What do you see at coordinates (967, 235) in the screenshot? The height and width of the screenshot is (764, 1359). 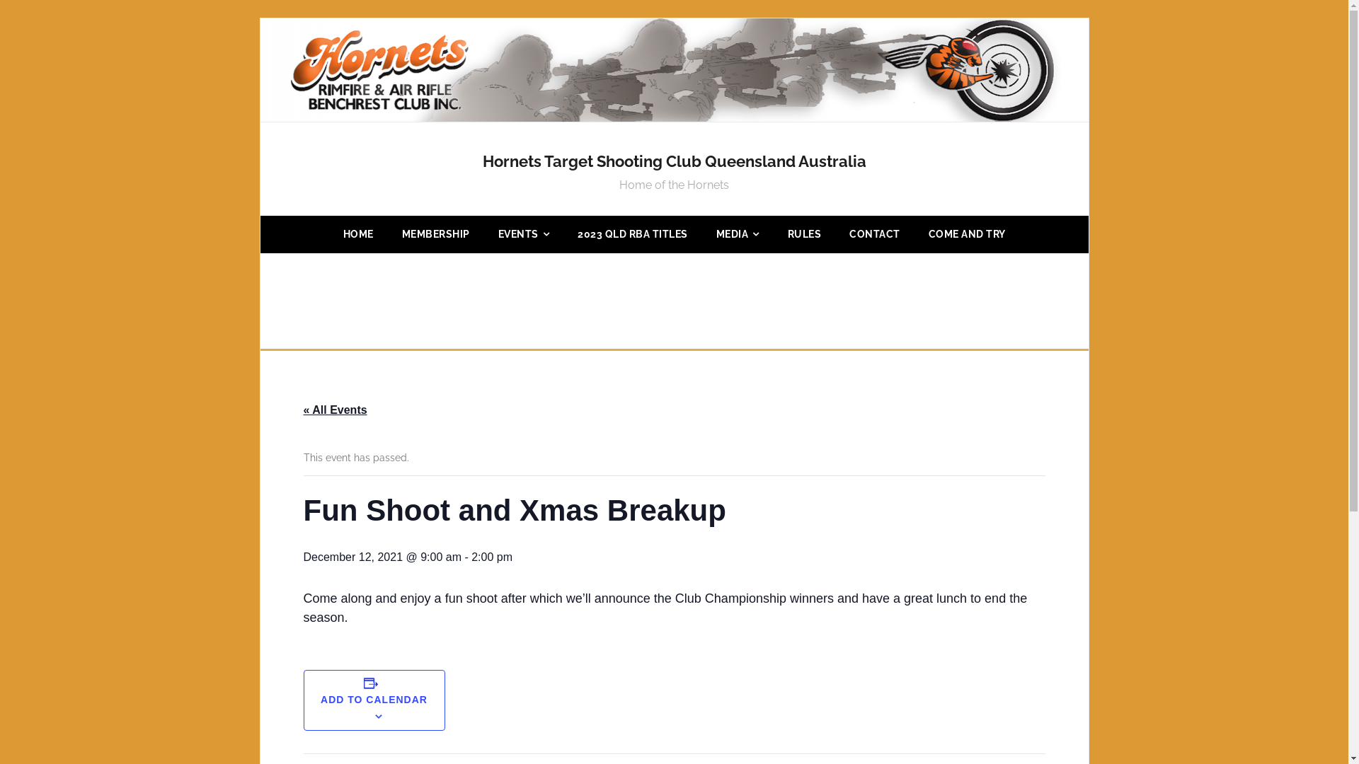 I see `COME AND TRY` at bounding box center [967, 235].